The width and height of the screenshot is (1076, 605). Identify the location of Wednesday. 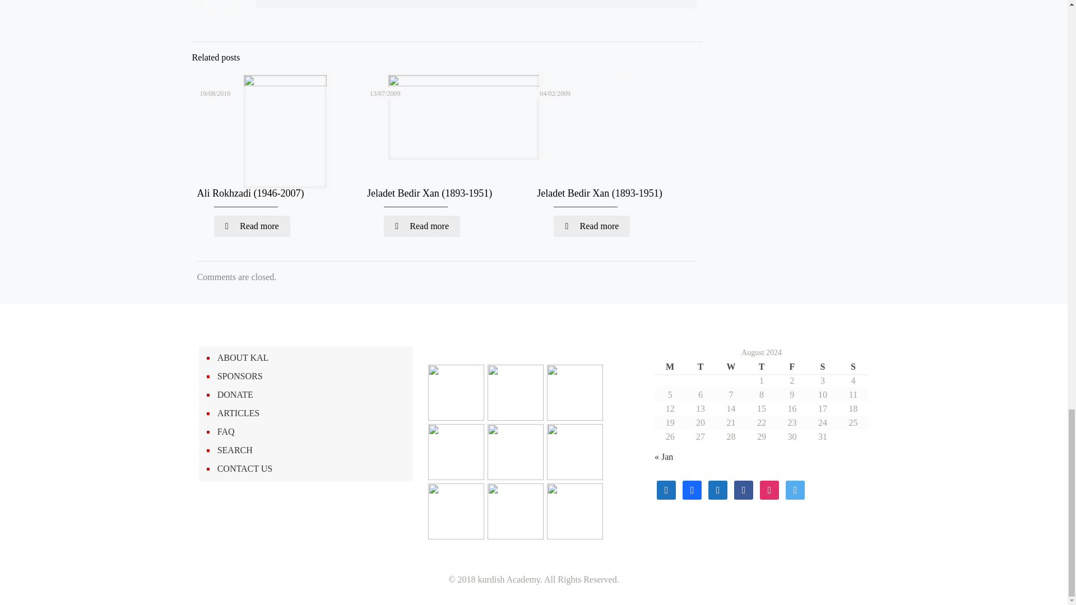
(730, 366).